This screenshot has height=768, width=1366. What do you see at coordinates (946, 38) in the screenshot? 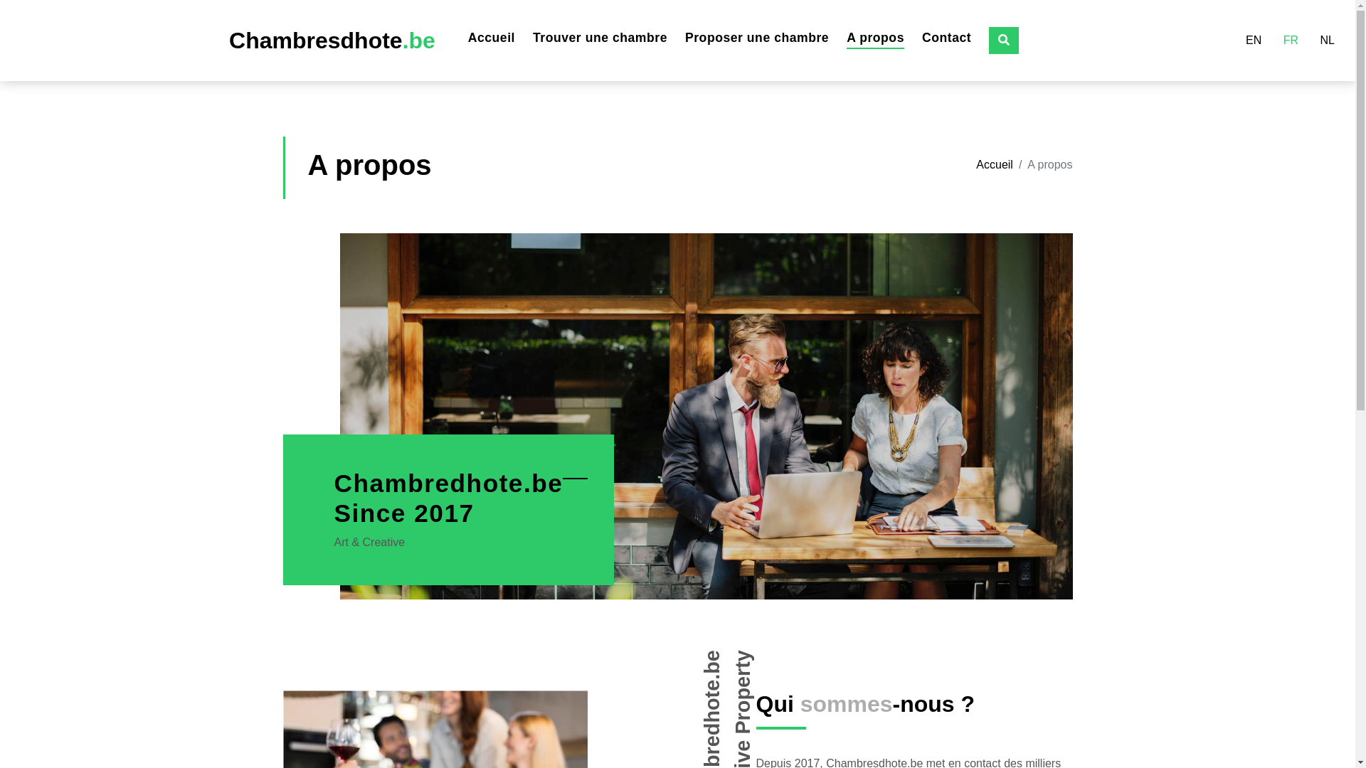
I see `Contact` at bounding box center [946, 38].